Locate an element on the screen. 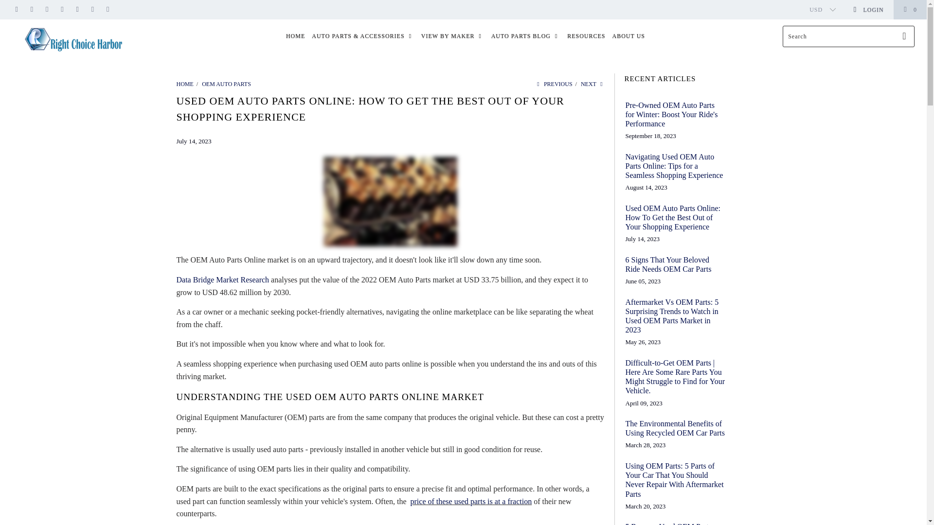  OEM Auto Parts is located at coordinates (226, 84).